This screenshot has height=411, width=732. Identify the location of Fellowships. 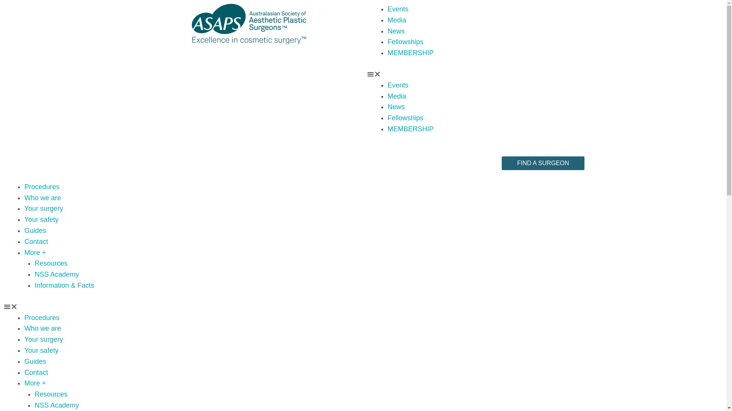
(405, 118).